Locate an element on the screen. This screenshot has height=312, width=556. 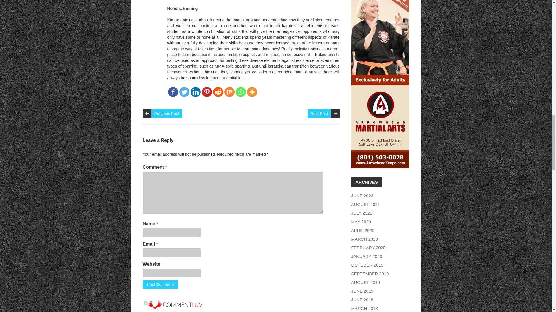
Reddit is located at coordinates (218, 92).